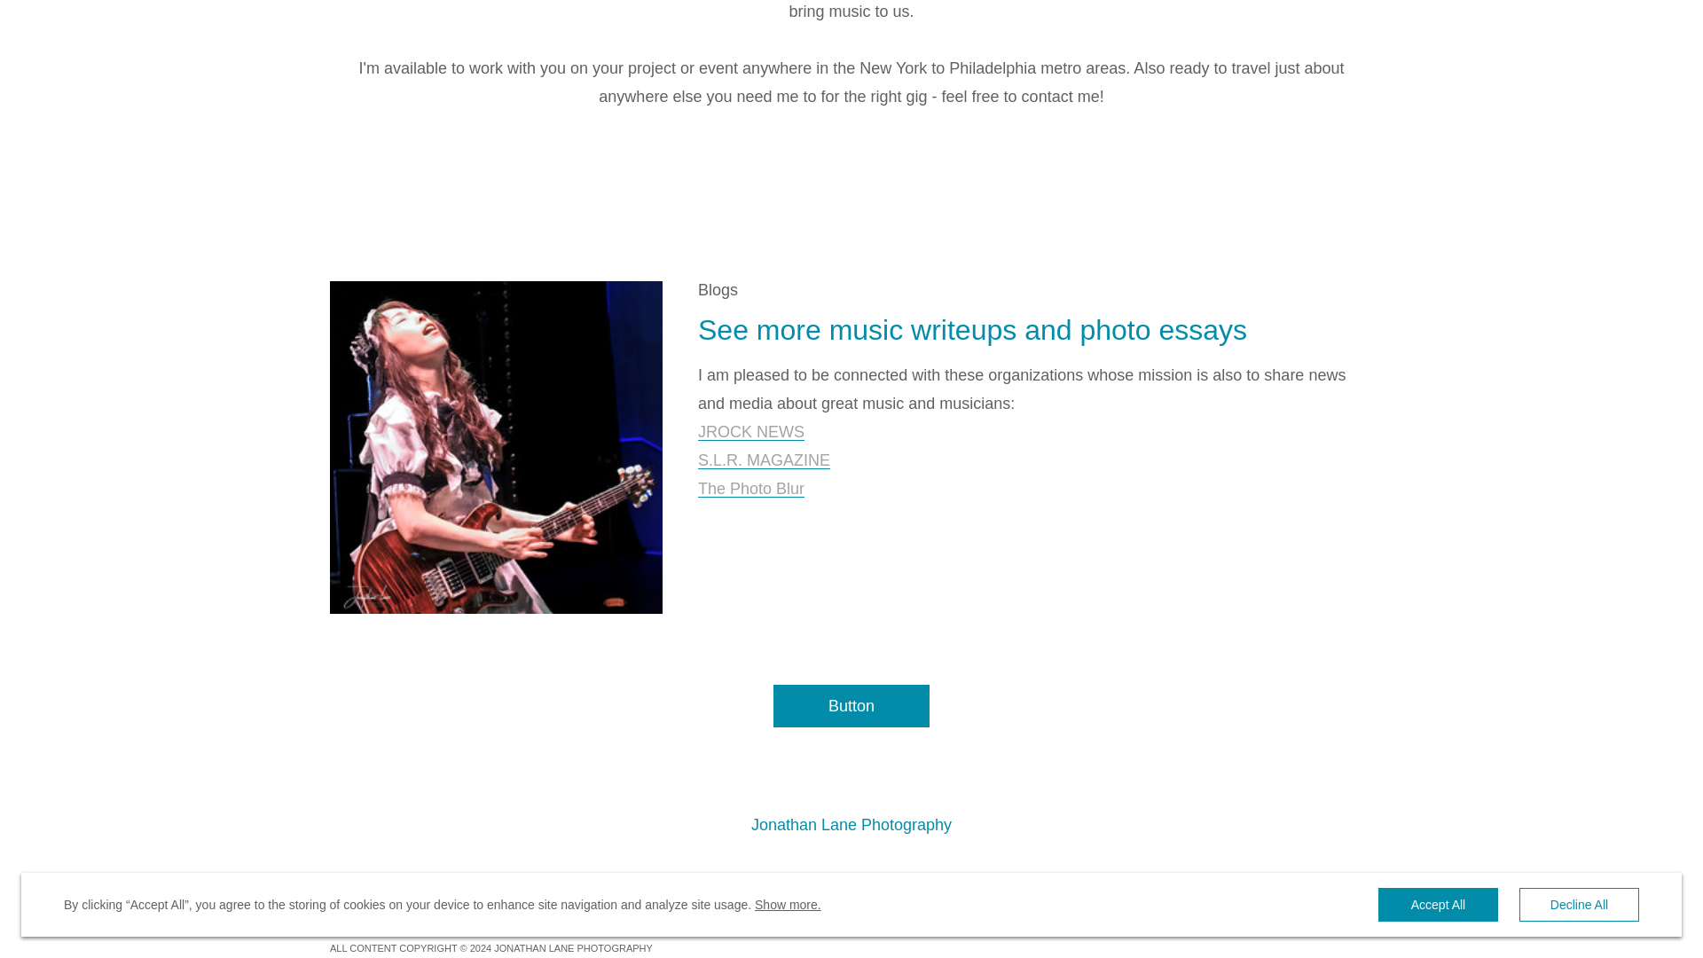 The image size is (1703, 958). I want to click on HOME, so click(346, 893).